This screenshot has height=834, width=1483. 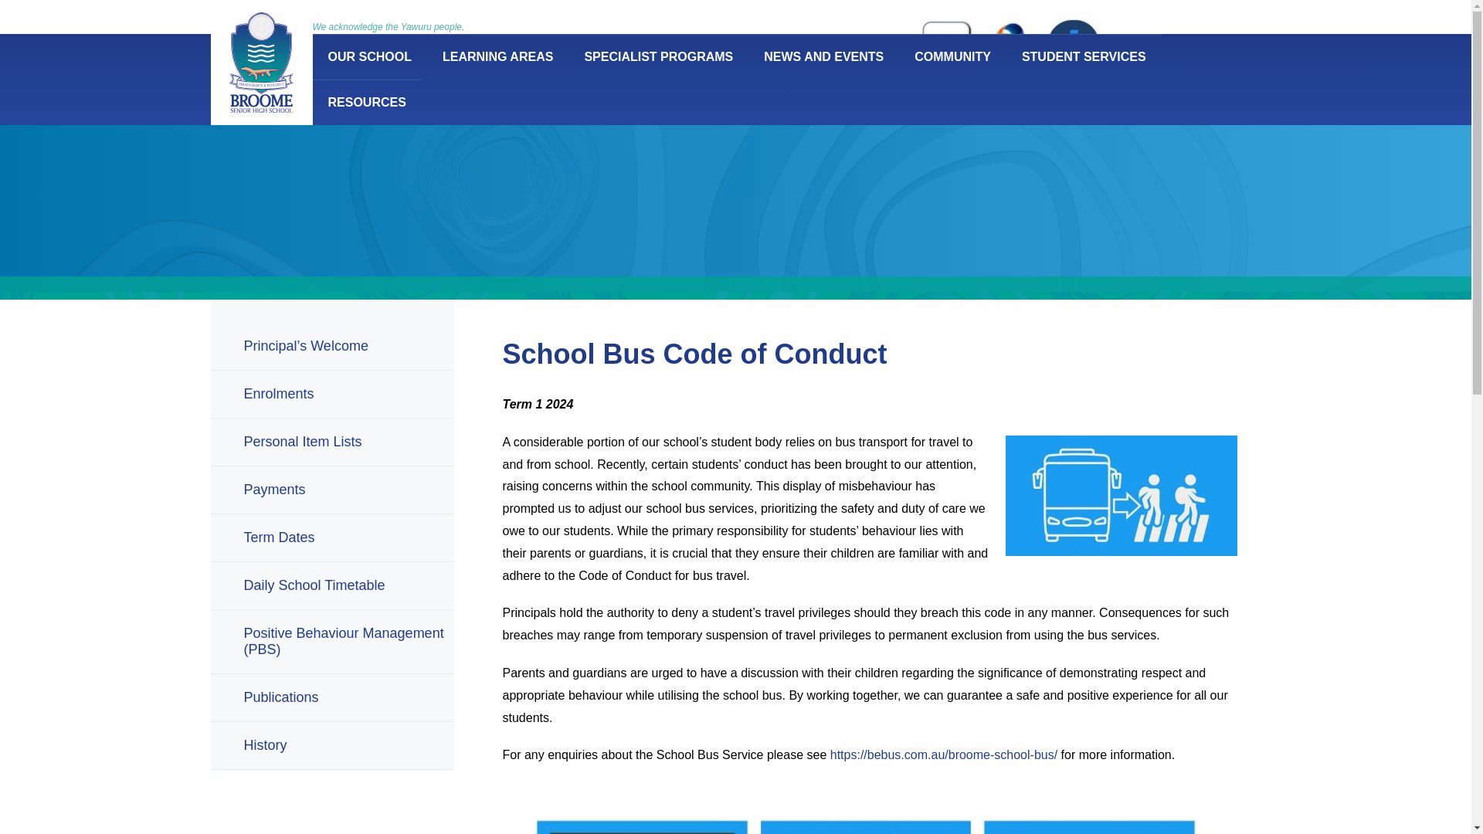 What do you see at coordinates (579, 46) in the screenshot?
I see `Enrolments` at bounding box center [579, 46].